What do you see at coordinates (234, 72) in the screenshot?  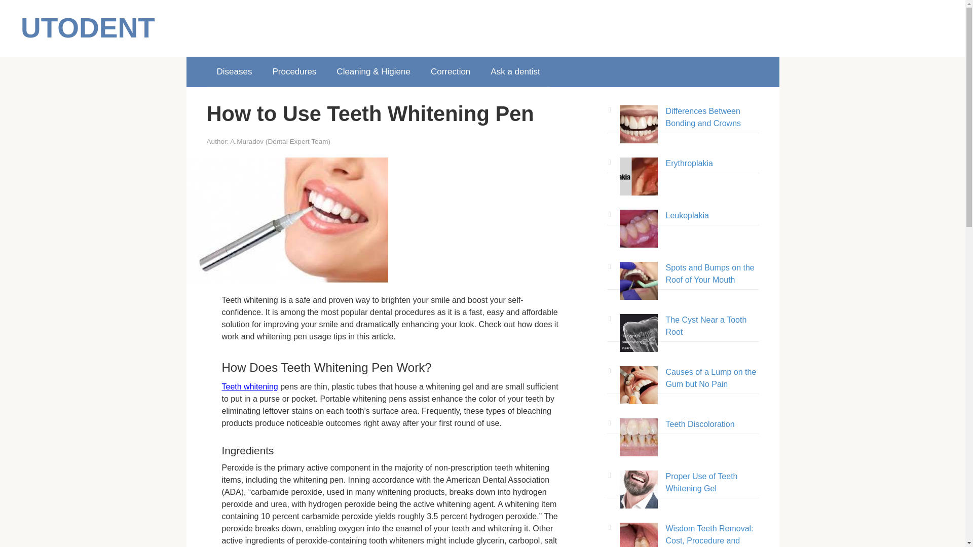 I see `Diseases` at bounding box center [234, 72].